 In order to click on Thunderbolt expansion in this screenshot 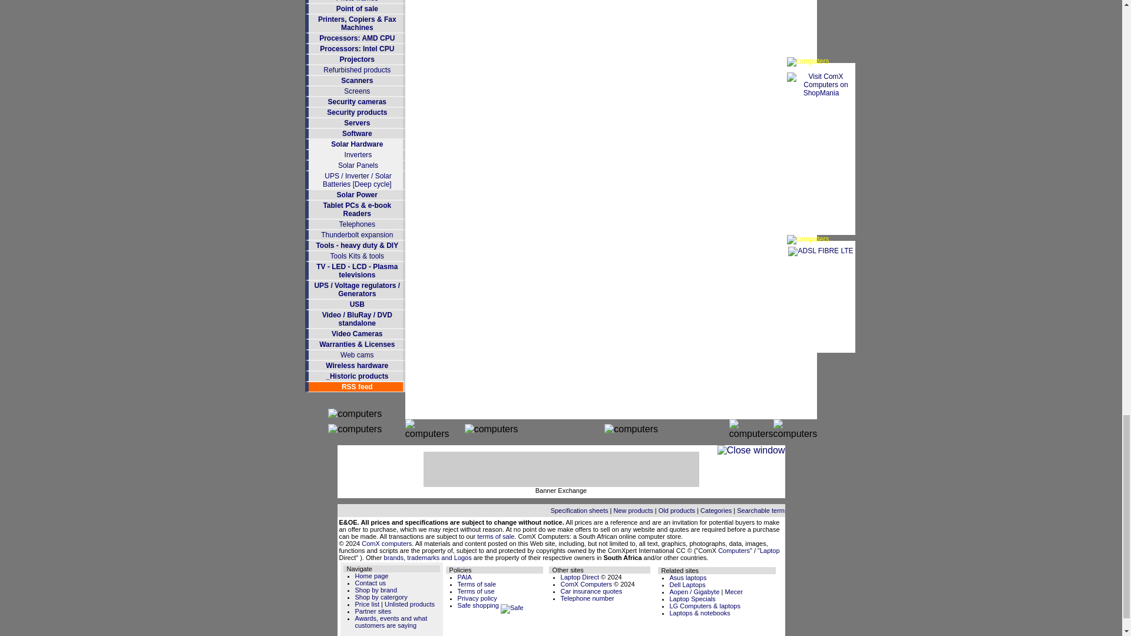, I will do `click(357, 235)`.